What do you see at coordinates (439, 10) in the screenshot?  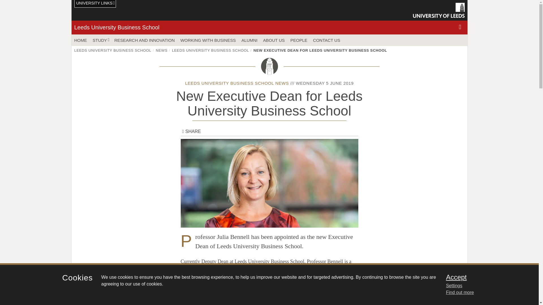 I see `University of Leeds homepage` at bounding box center [439, 10].